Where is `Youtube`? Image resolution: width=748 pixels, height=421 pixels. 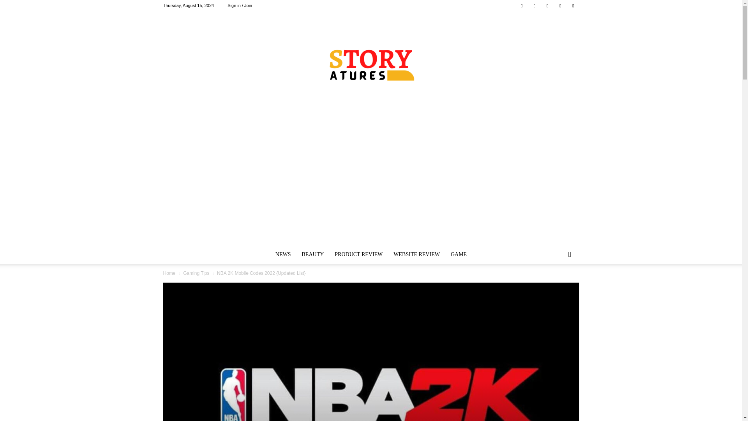 Youtube is located at coordinates (573, 5).